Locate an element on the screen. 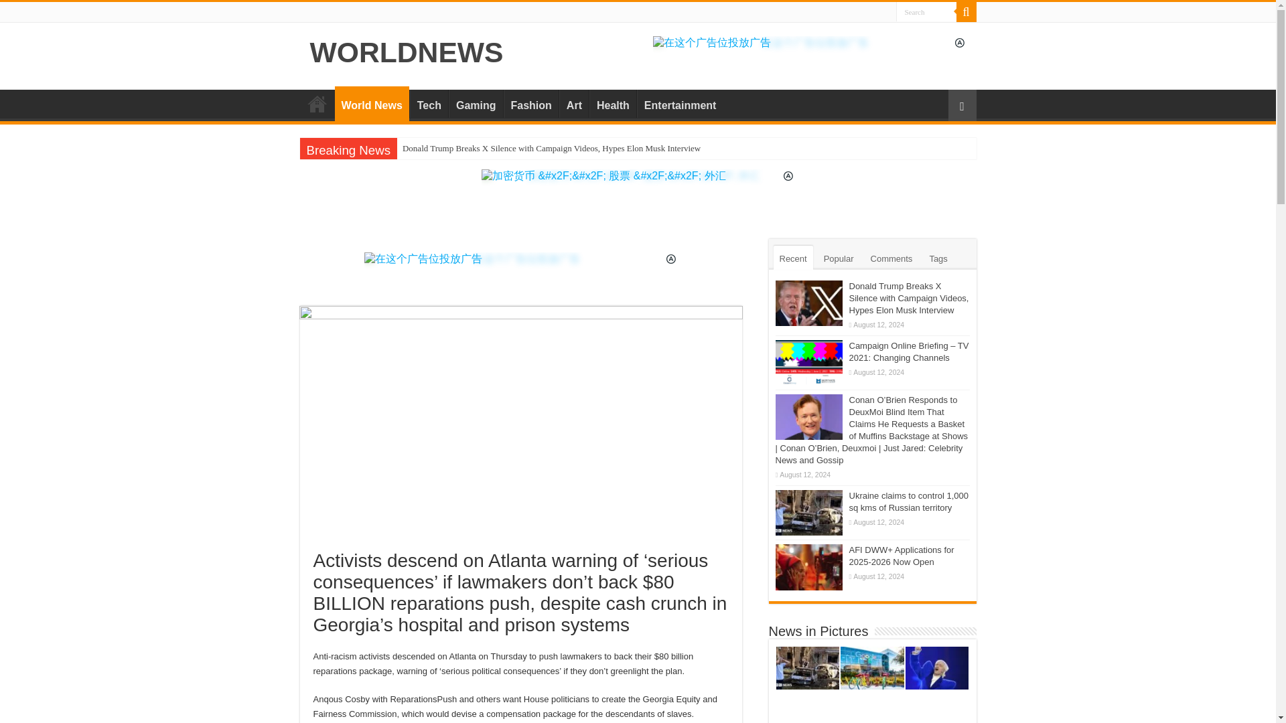 The height and width of the screenshot is (723, 1286). Popular is located at coordinates (839, 257).